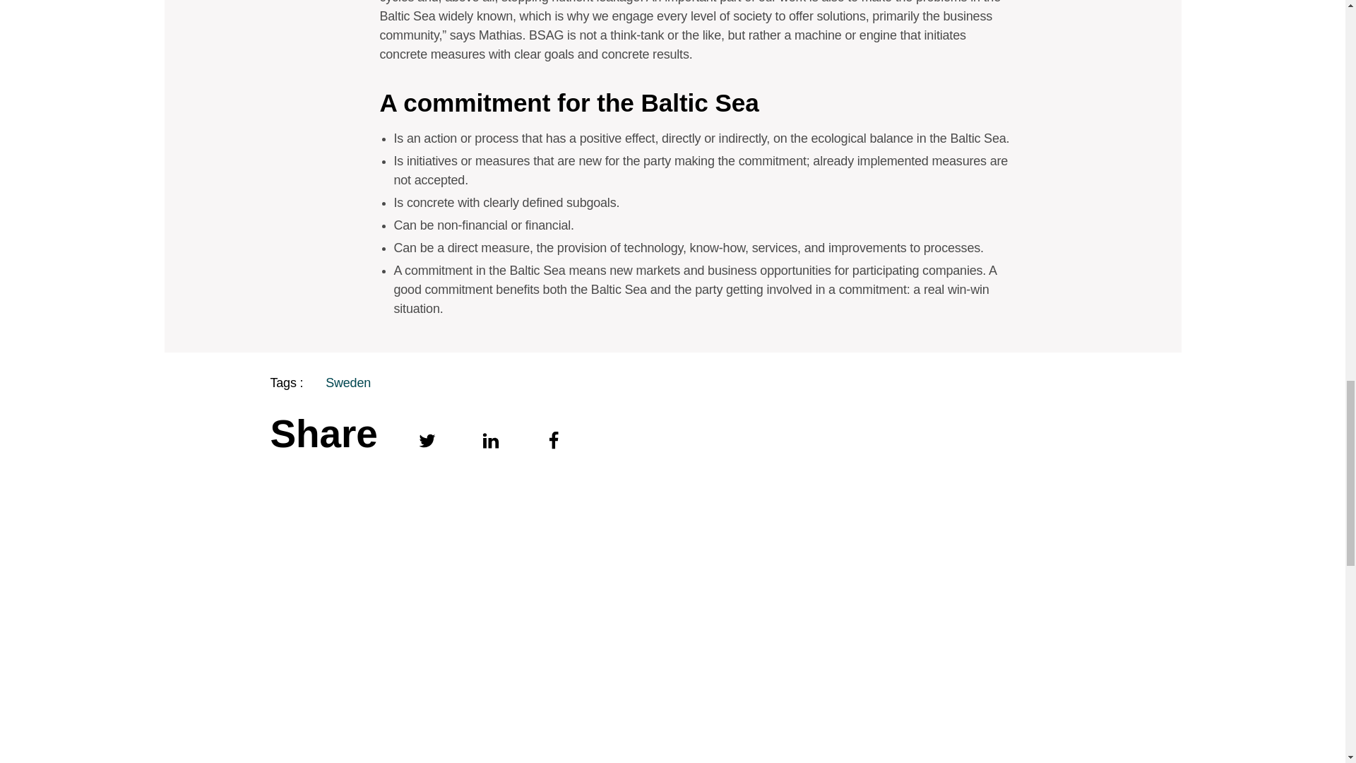 This screenshot has height=763, width=1356. What do you see at coordinates (490, 441) in the screenshot?
I see `Linkedin` at bounding box center [490, 441].